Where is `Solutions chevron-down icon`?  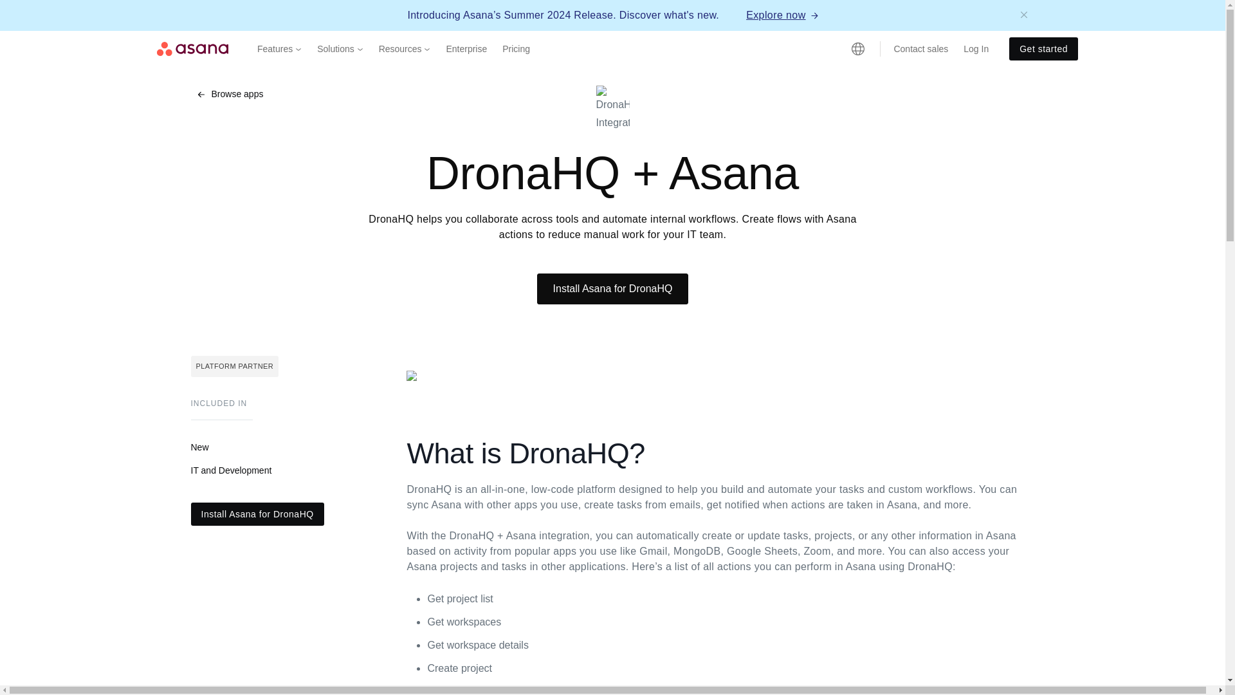 Solutions chevron-down icon is located at coordinates (340, 48).